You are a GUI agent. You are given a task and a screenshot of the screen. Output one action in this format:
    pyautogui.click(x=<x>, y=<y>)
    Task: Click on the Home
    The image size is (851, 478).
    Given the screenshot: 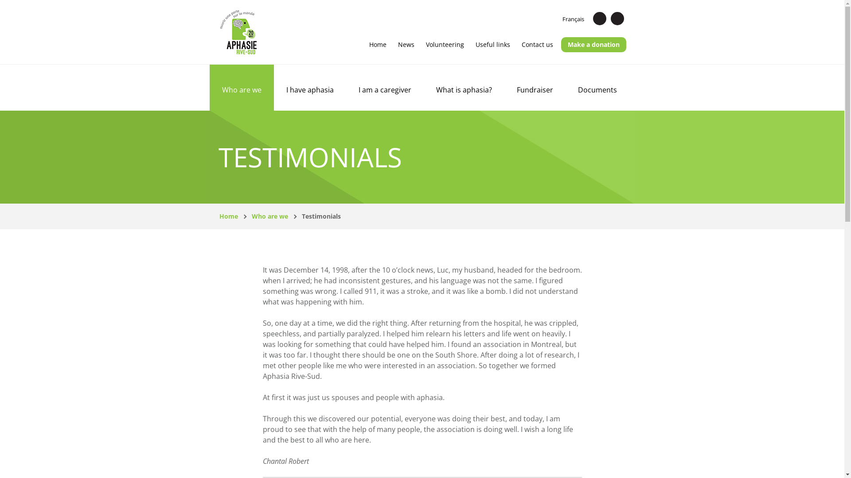 What is the action you would take?
    pyautogui.click(x=228, y=216)
    